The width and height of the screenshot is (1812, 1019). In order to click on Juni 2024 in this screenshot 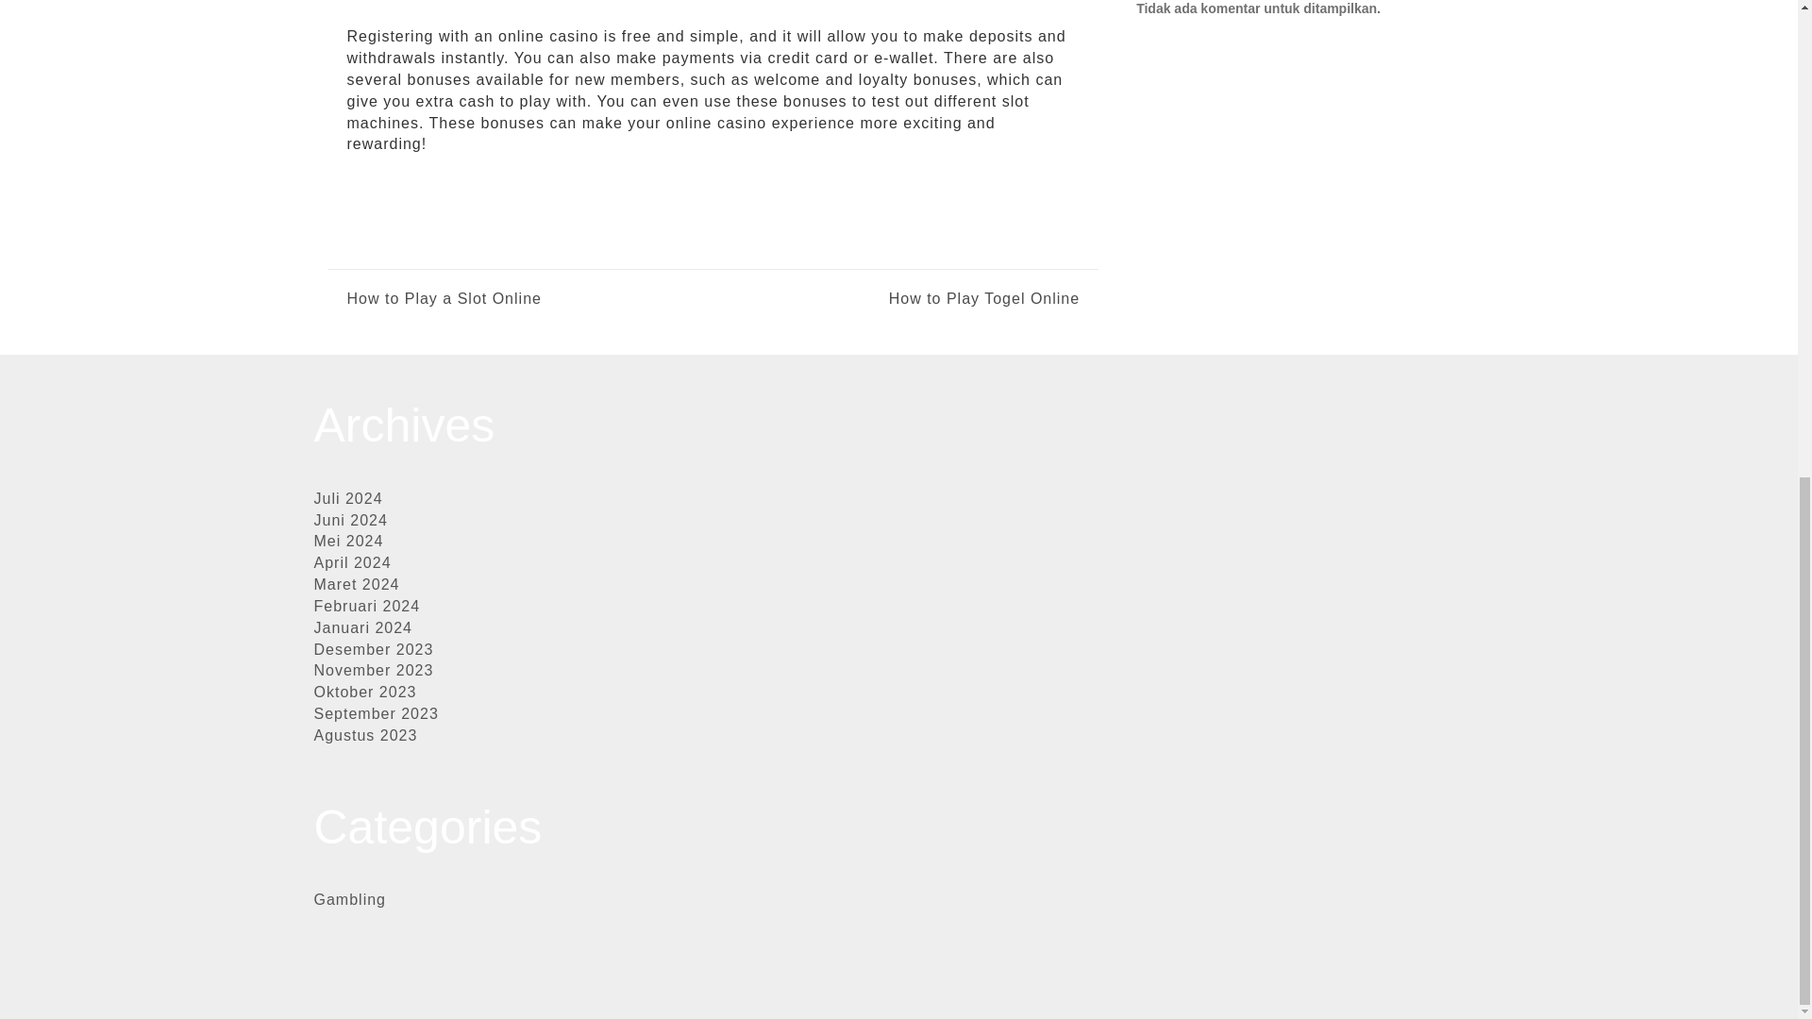, I will do `click(350, 521)`.